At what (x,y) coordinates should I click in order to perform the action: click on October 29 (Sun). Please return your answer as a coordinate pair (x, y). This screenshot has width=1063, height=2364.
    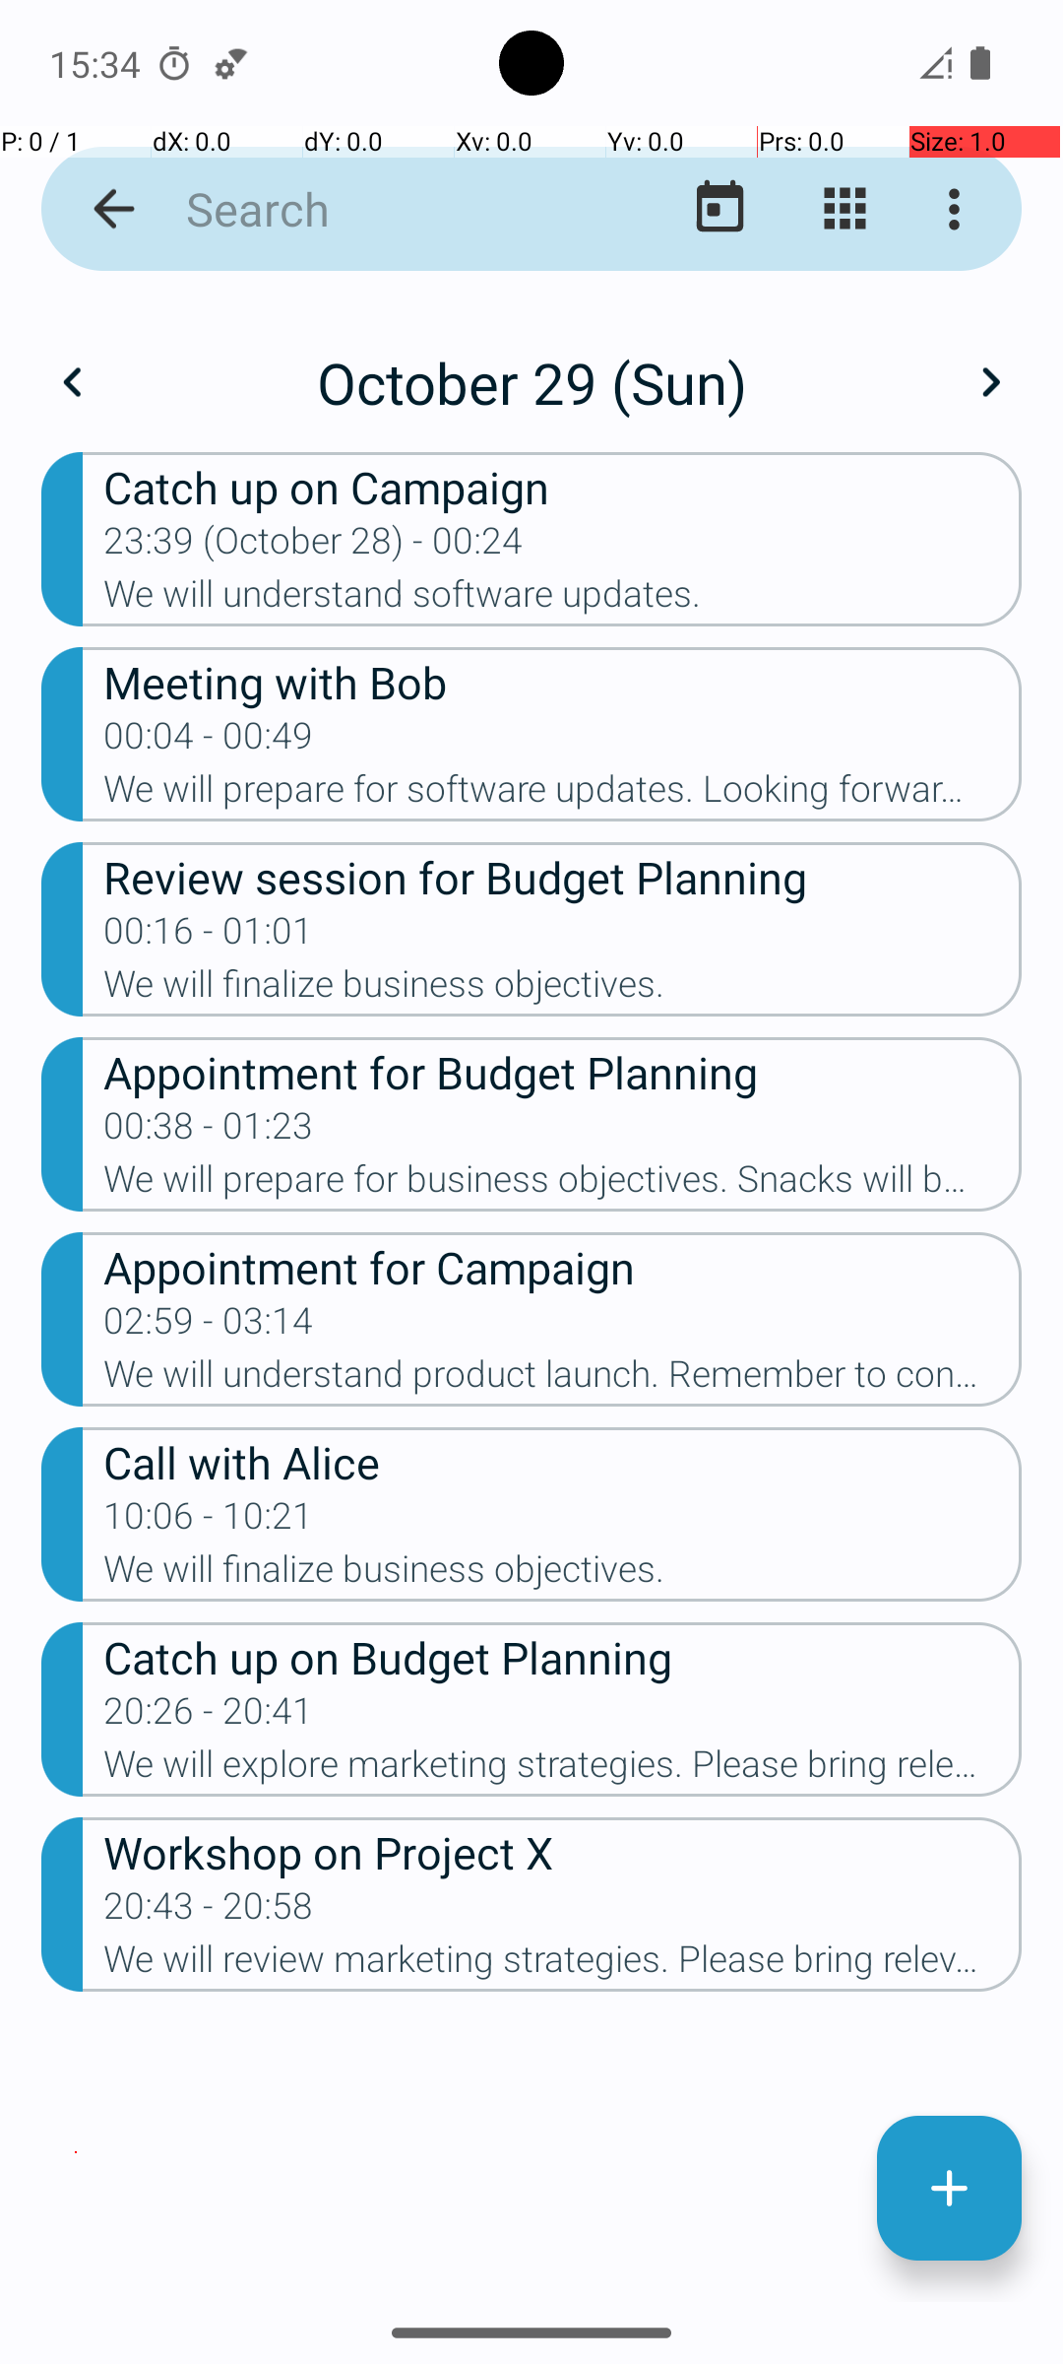
    Looking at the image, I should click on (531, 382).